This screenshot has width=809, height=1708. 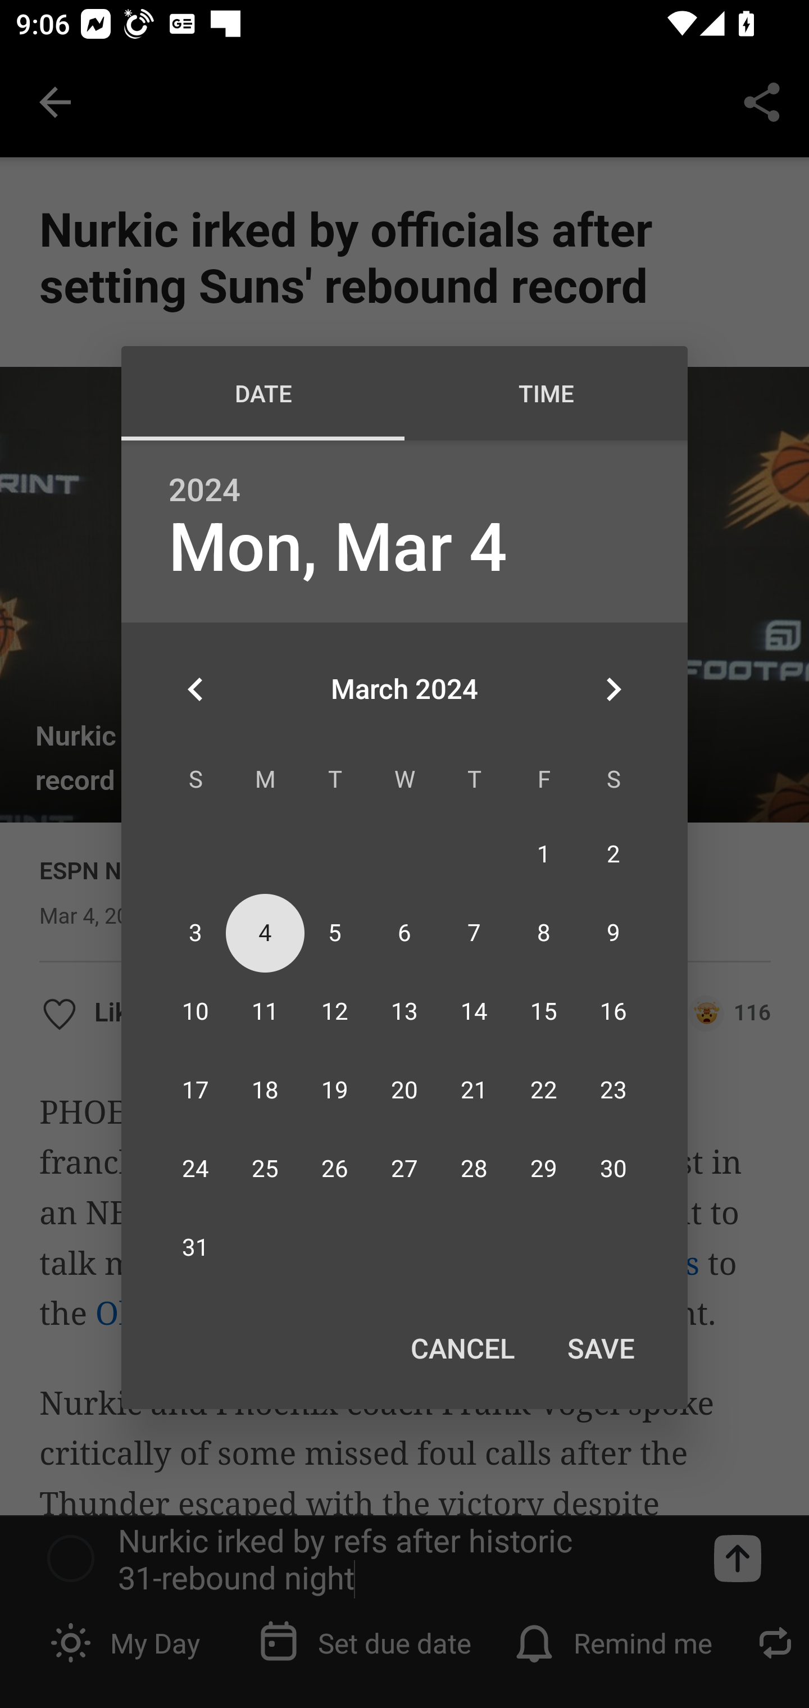 What do you see at coordinates (613, 1170) in the screenshot?
I see `30 30 March 2024` at bounding box center [613, 1170].